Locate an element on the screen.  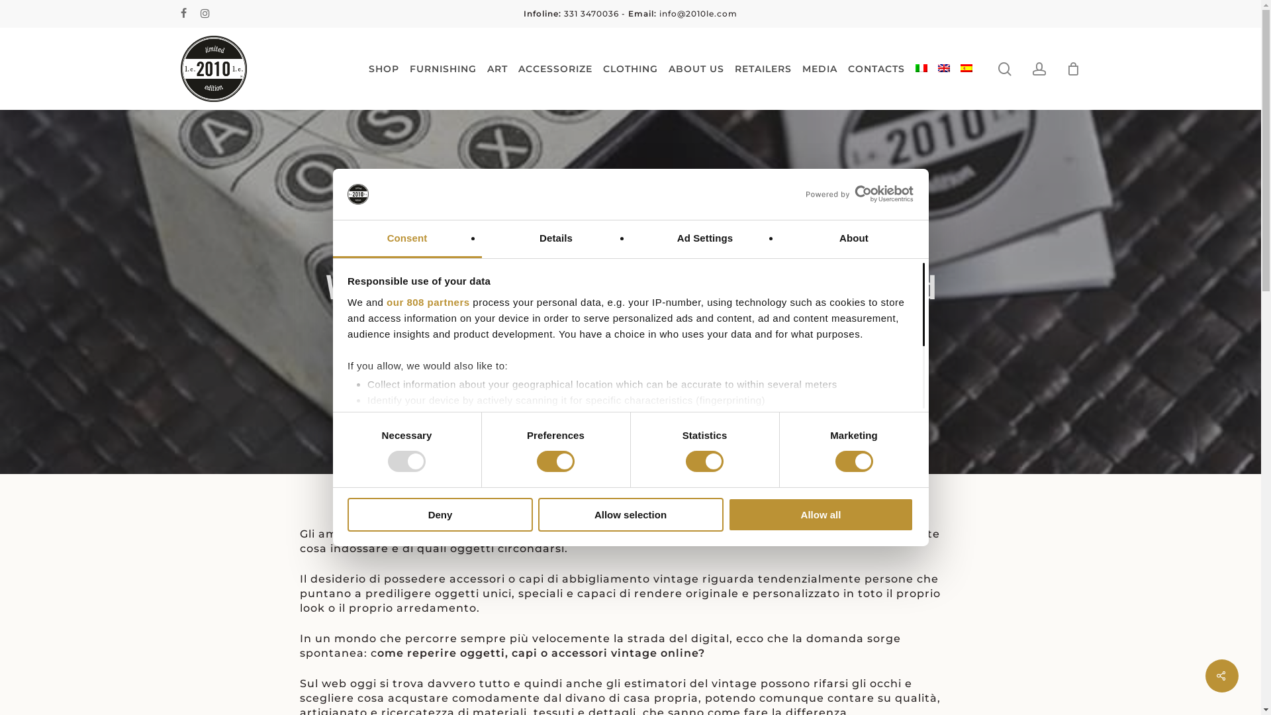
331 3470036 is located at coordinates (592, 13).